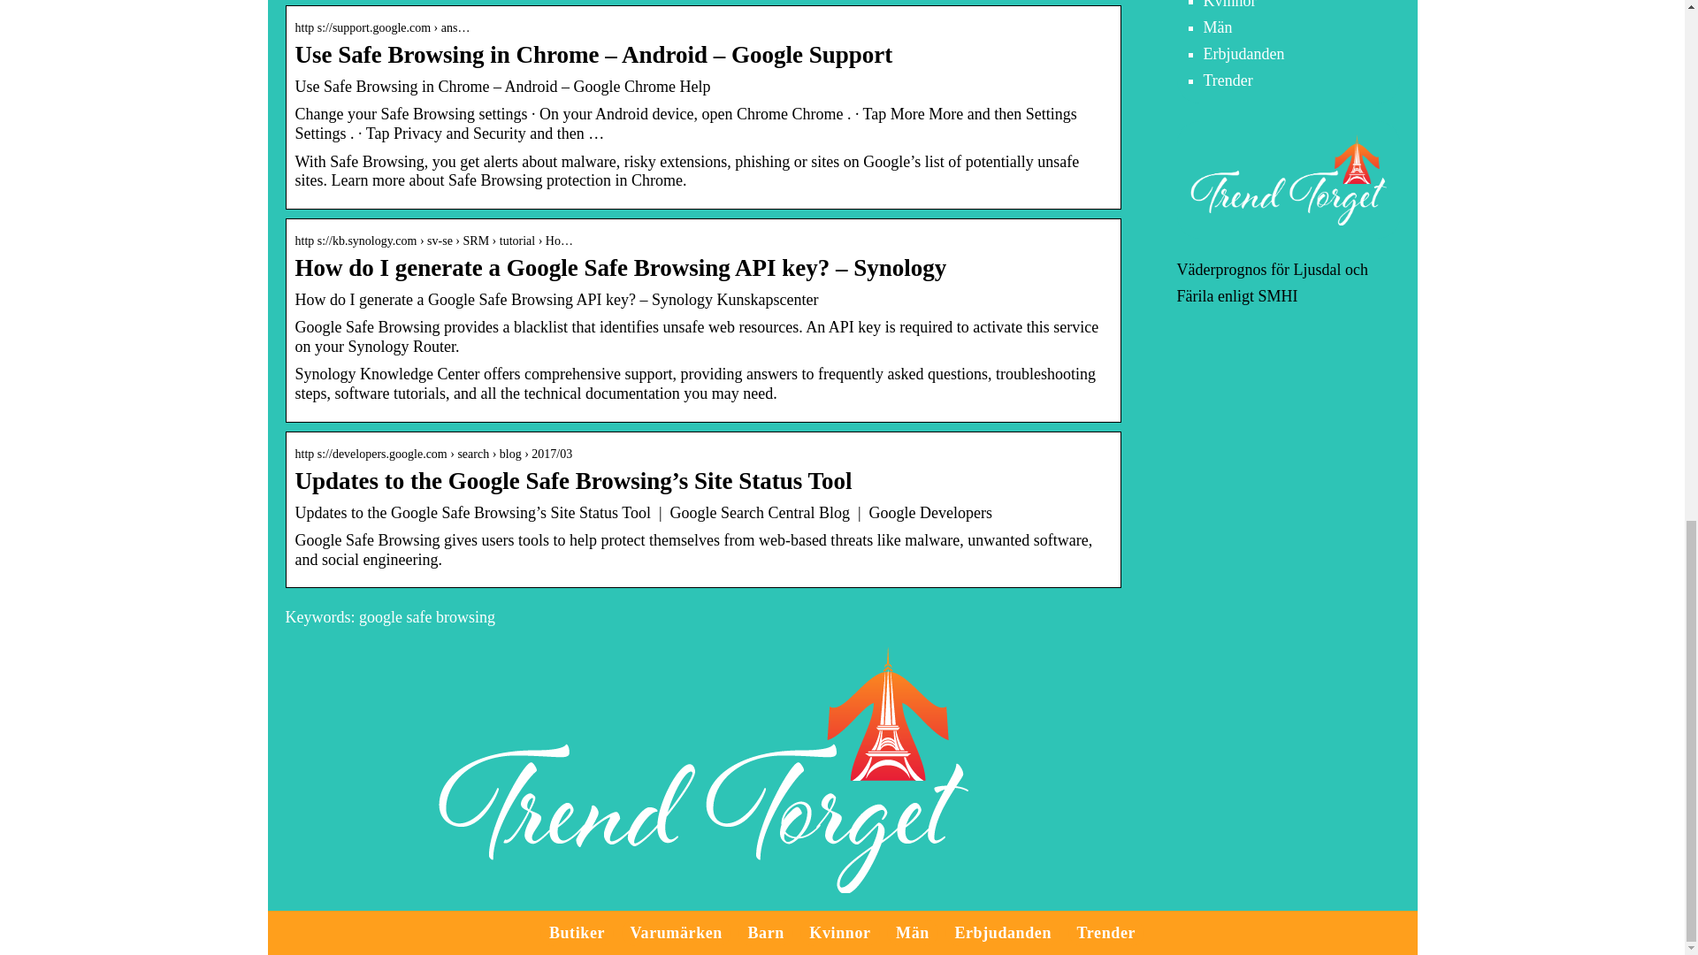 The image size is (1698, 955). Describe the element at coordinates (577, 932) in the screenshot. I see `Butiker` at that location.